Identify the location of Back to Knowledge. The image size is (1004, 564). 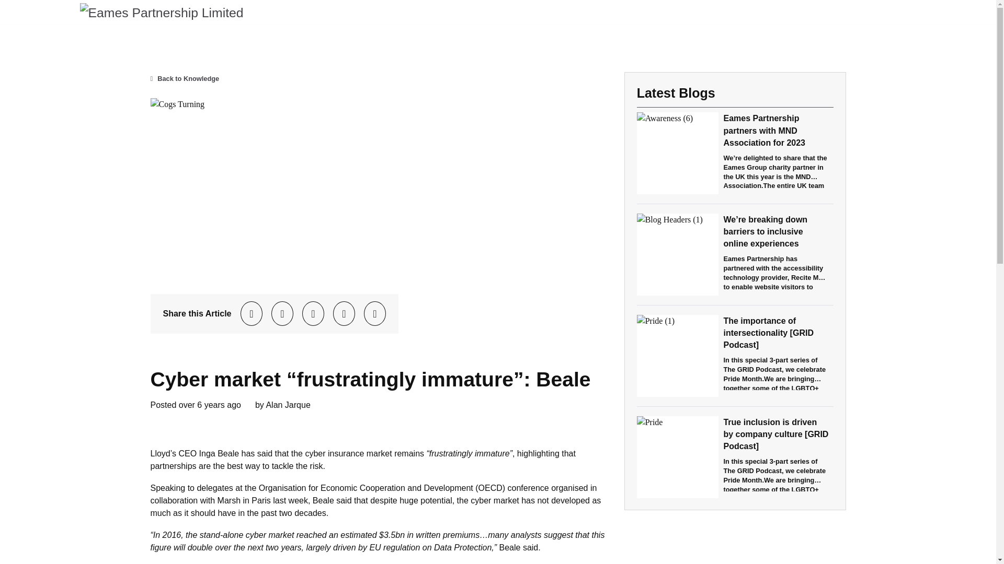
(185, 78).